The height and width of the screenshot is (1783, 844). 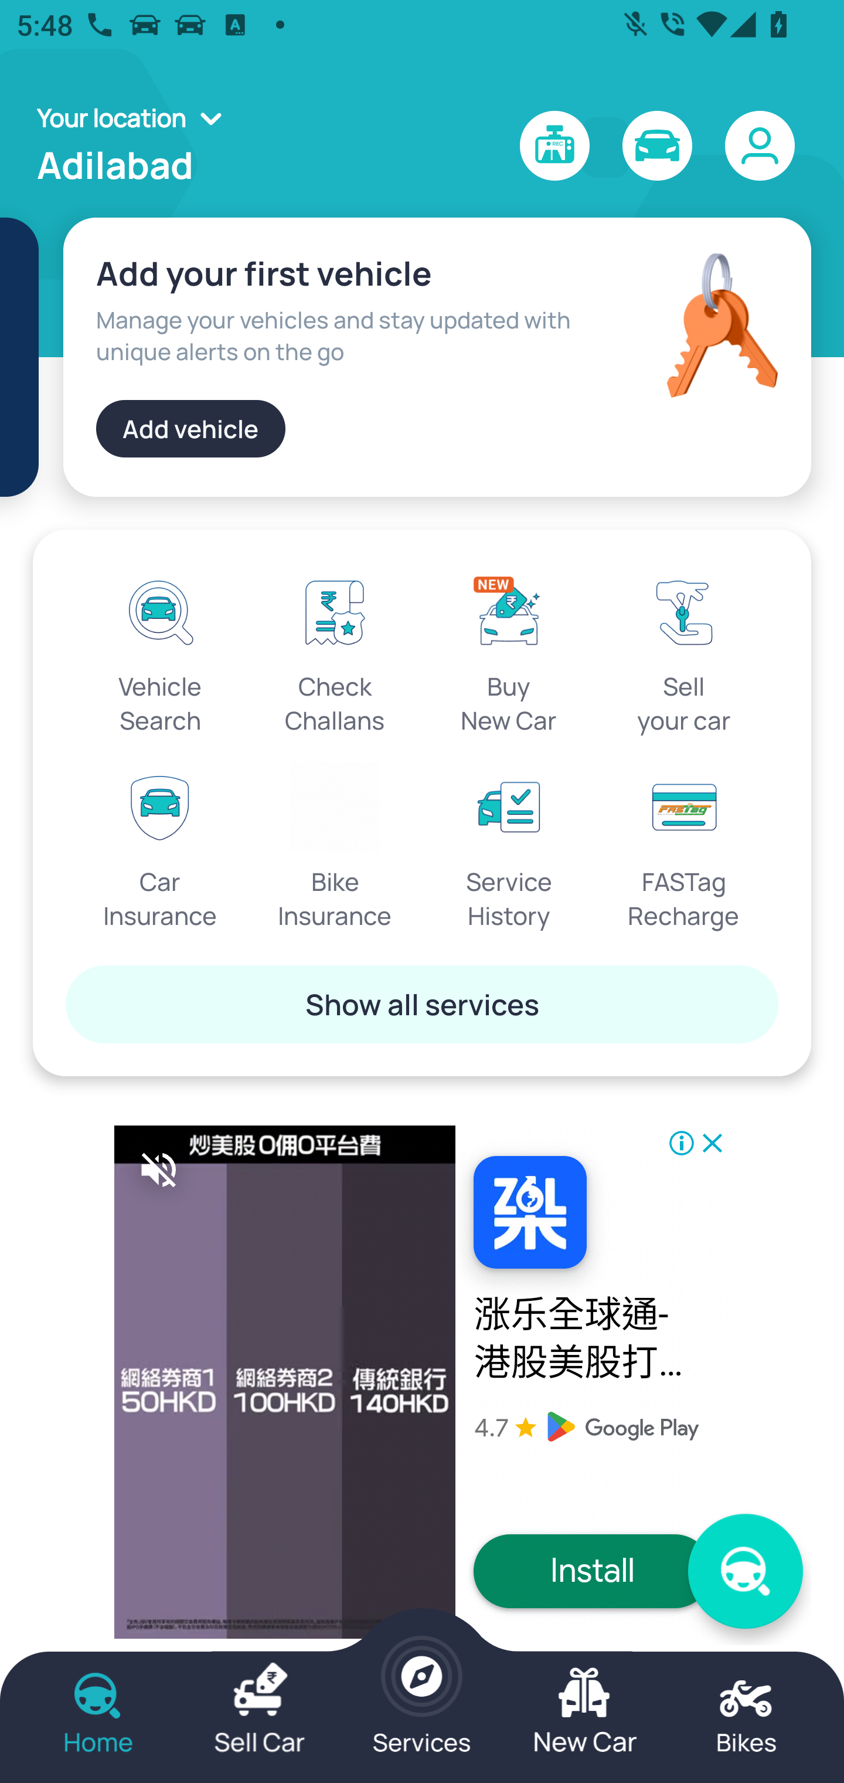 What do you see at coordinates (509, 847) in the screenshot?
I see `Service
History` at bounding box center [509, 847].